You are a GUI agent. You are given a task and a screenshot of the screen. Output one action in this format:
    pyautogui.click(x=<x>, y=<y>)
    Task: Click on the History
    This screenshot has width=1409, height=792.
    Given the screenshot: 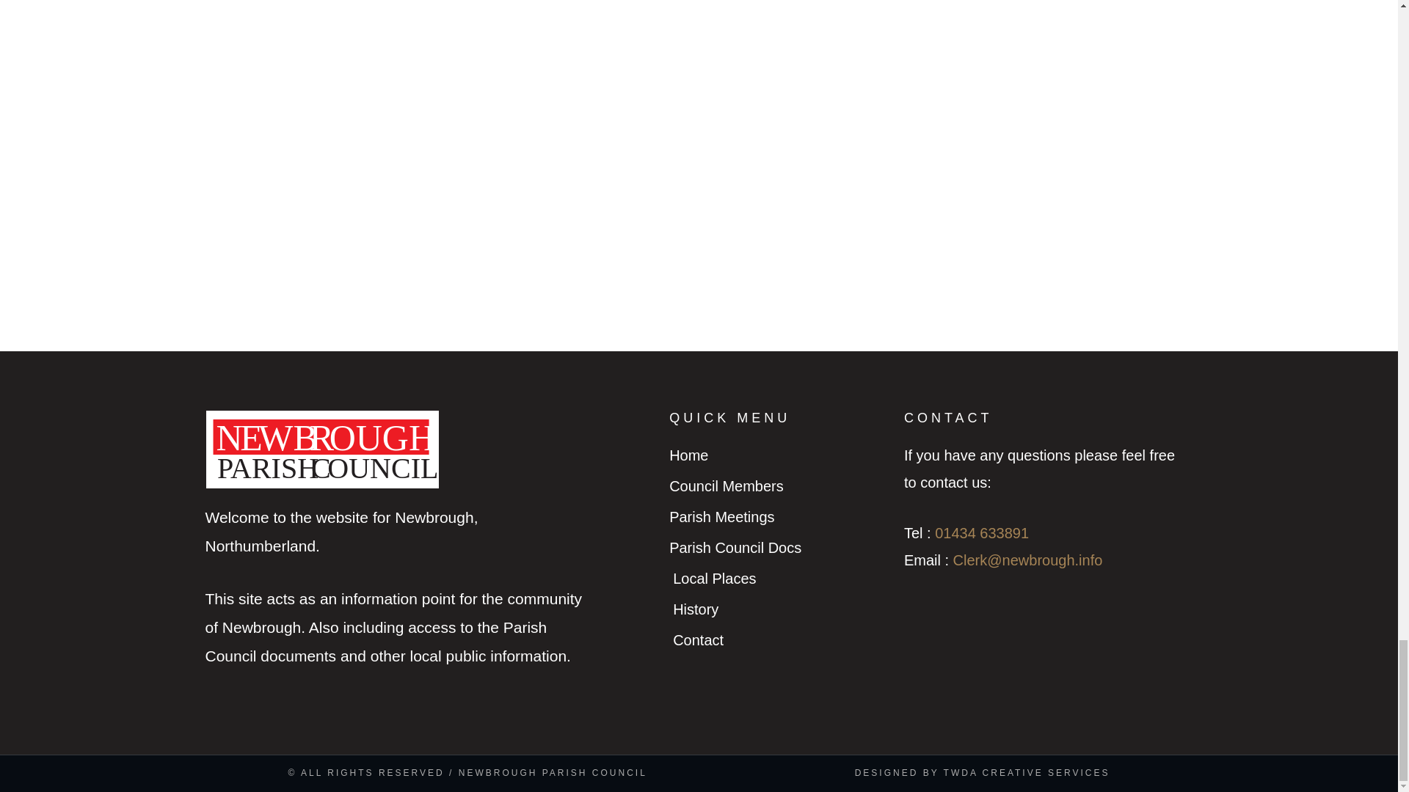 What is the action you would take?
    pyautogui.click(x=779, y=609)
    